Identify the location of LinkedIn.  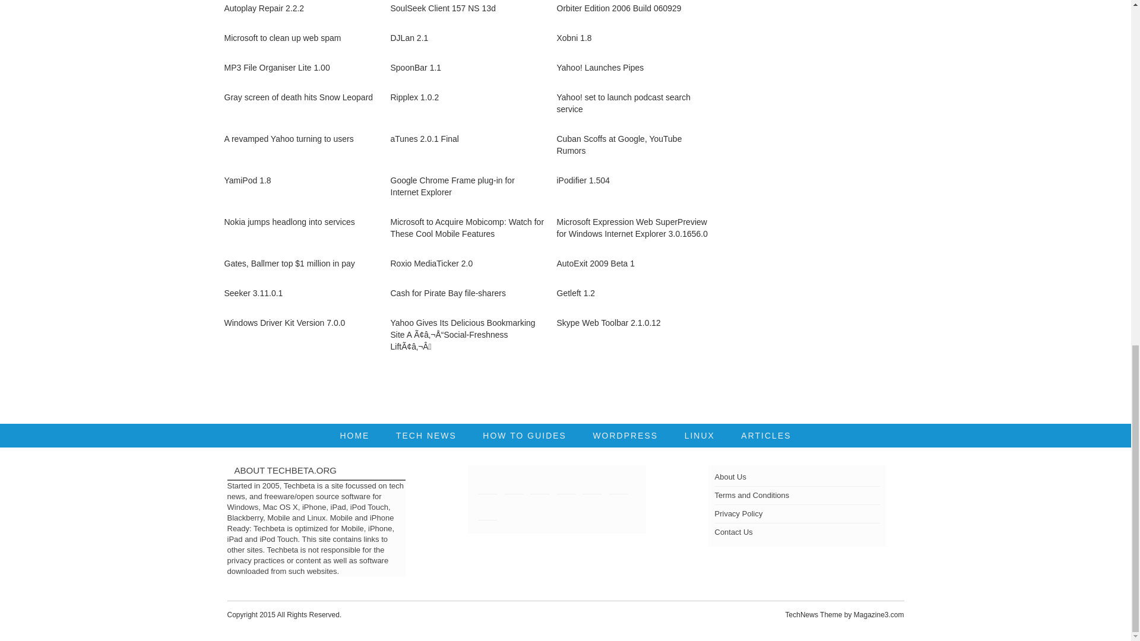
(539, 484).